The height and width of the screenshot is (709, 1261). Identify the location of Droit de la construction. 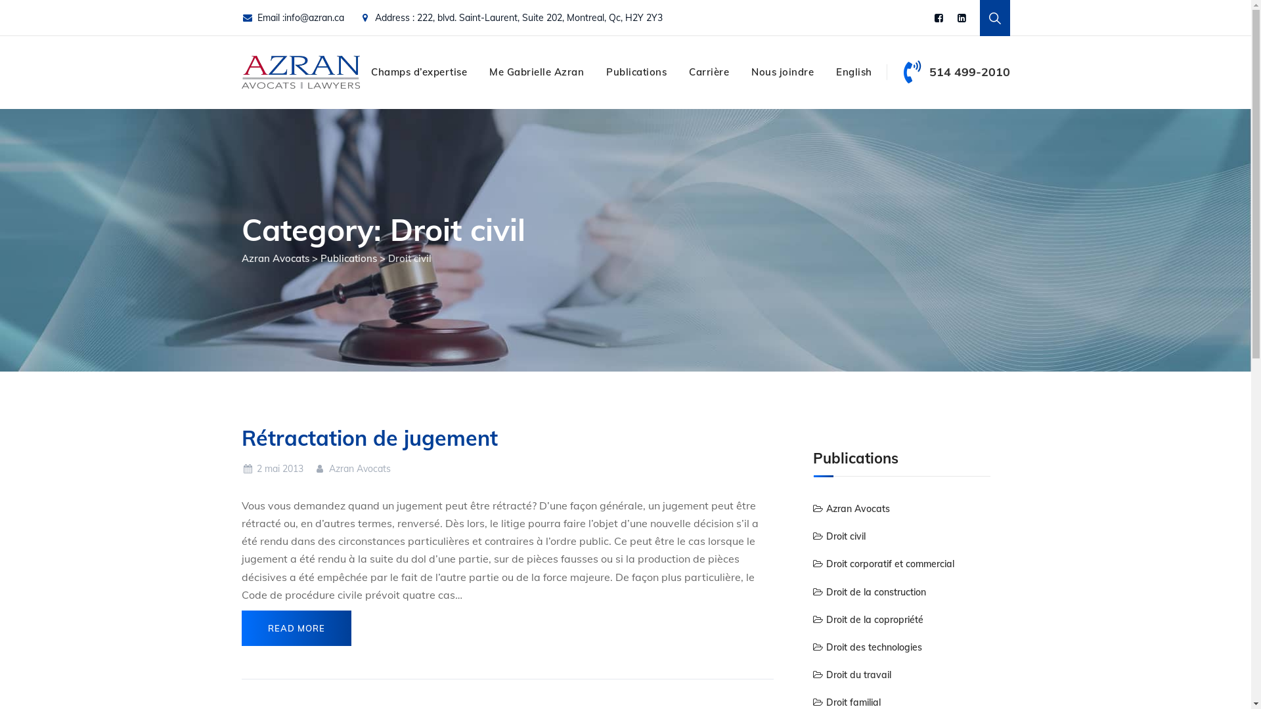
(870, 592).